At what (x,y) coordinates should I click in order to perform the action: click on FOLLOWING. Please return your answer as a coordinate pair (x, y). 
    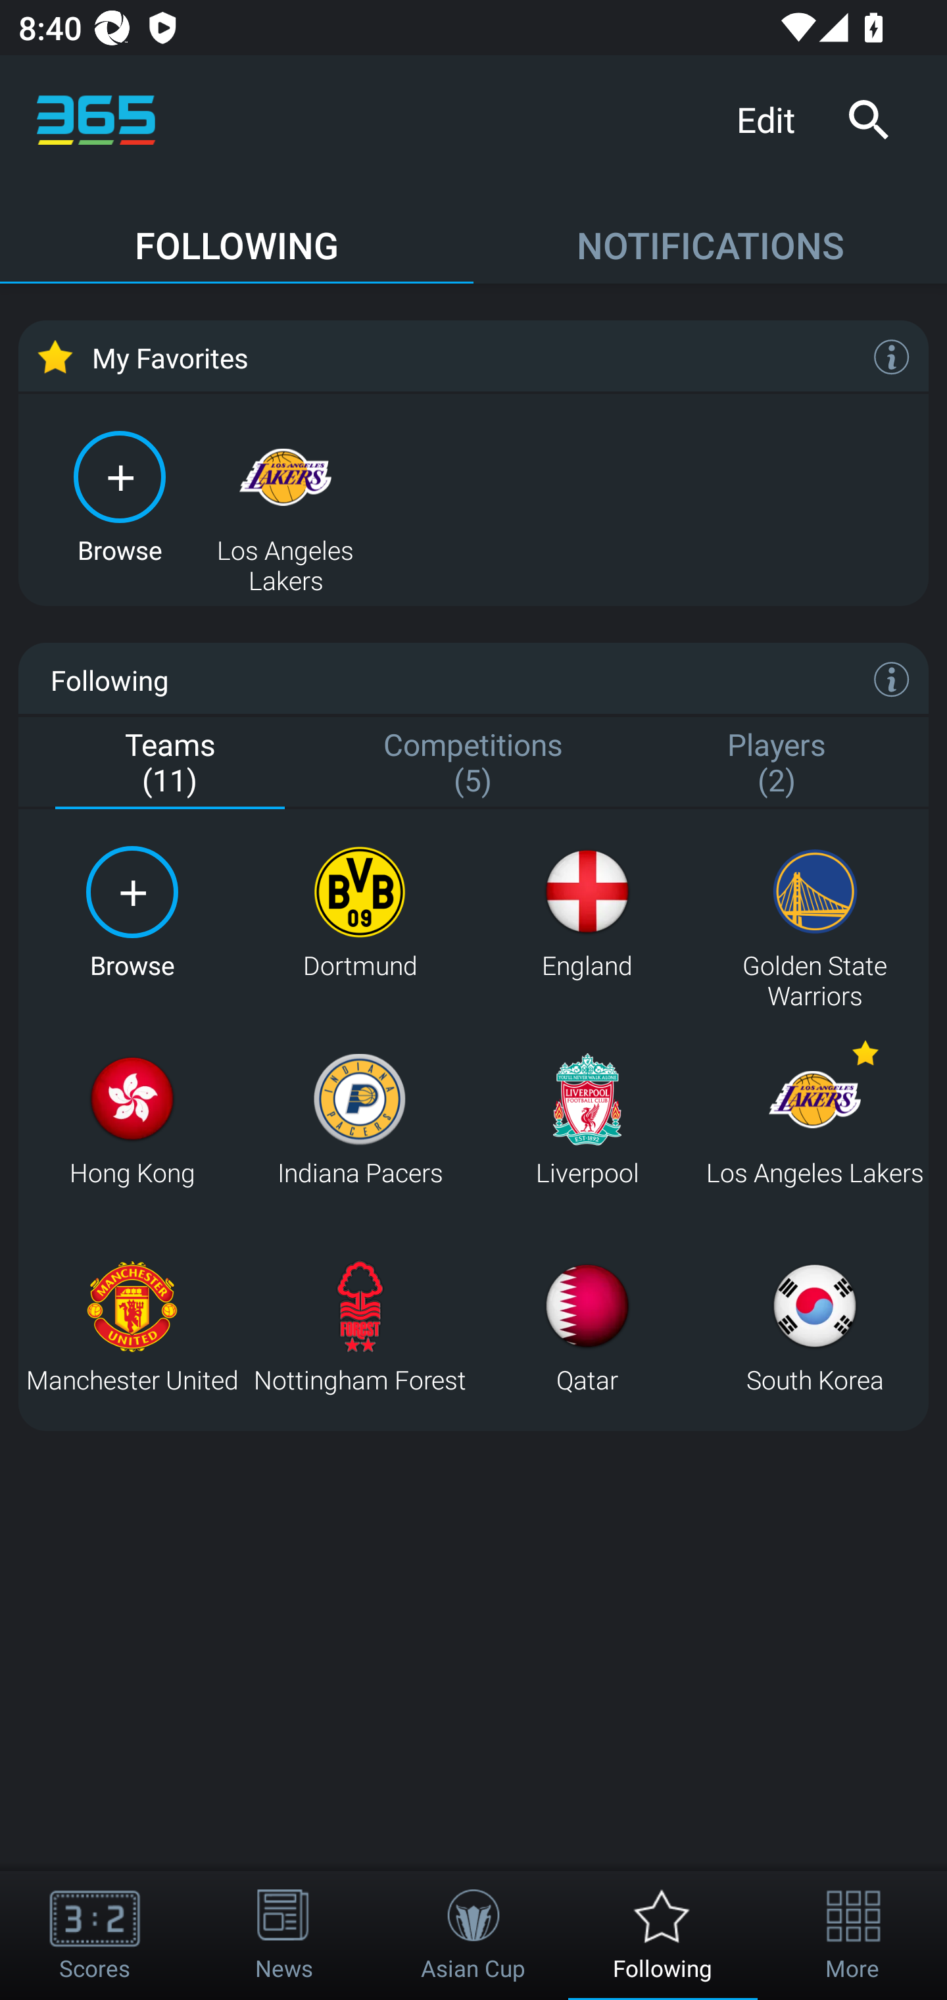
    Looking at the image, I should click on (237, 234).